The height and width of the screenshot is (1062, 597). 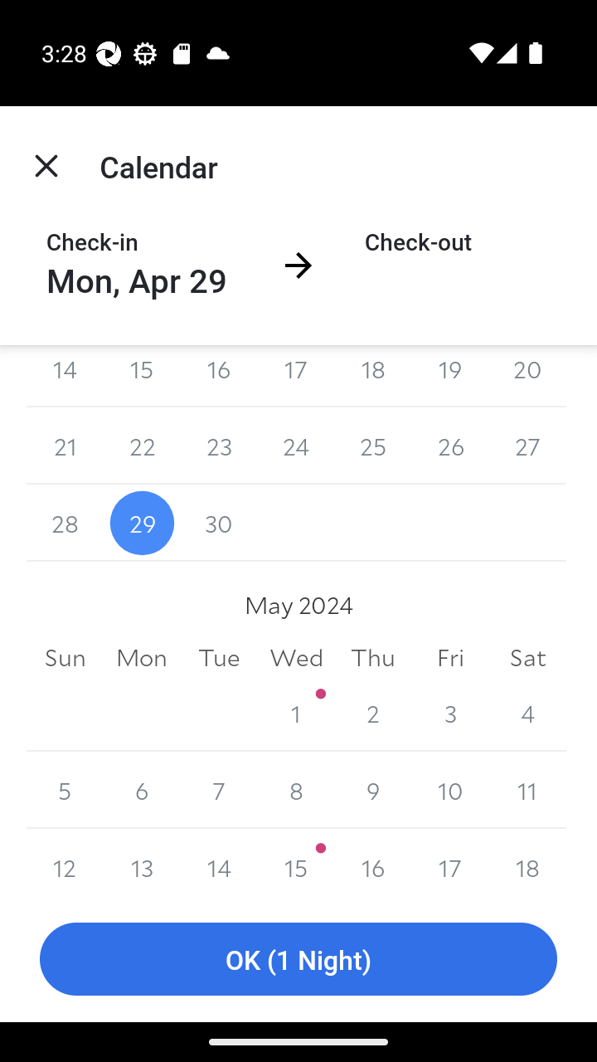 What do you see at coordinates (219, 523) in the screenshot?
I see `30 30 April 2024` at bounding box center [219, 523].